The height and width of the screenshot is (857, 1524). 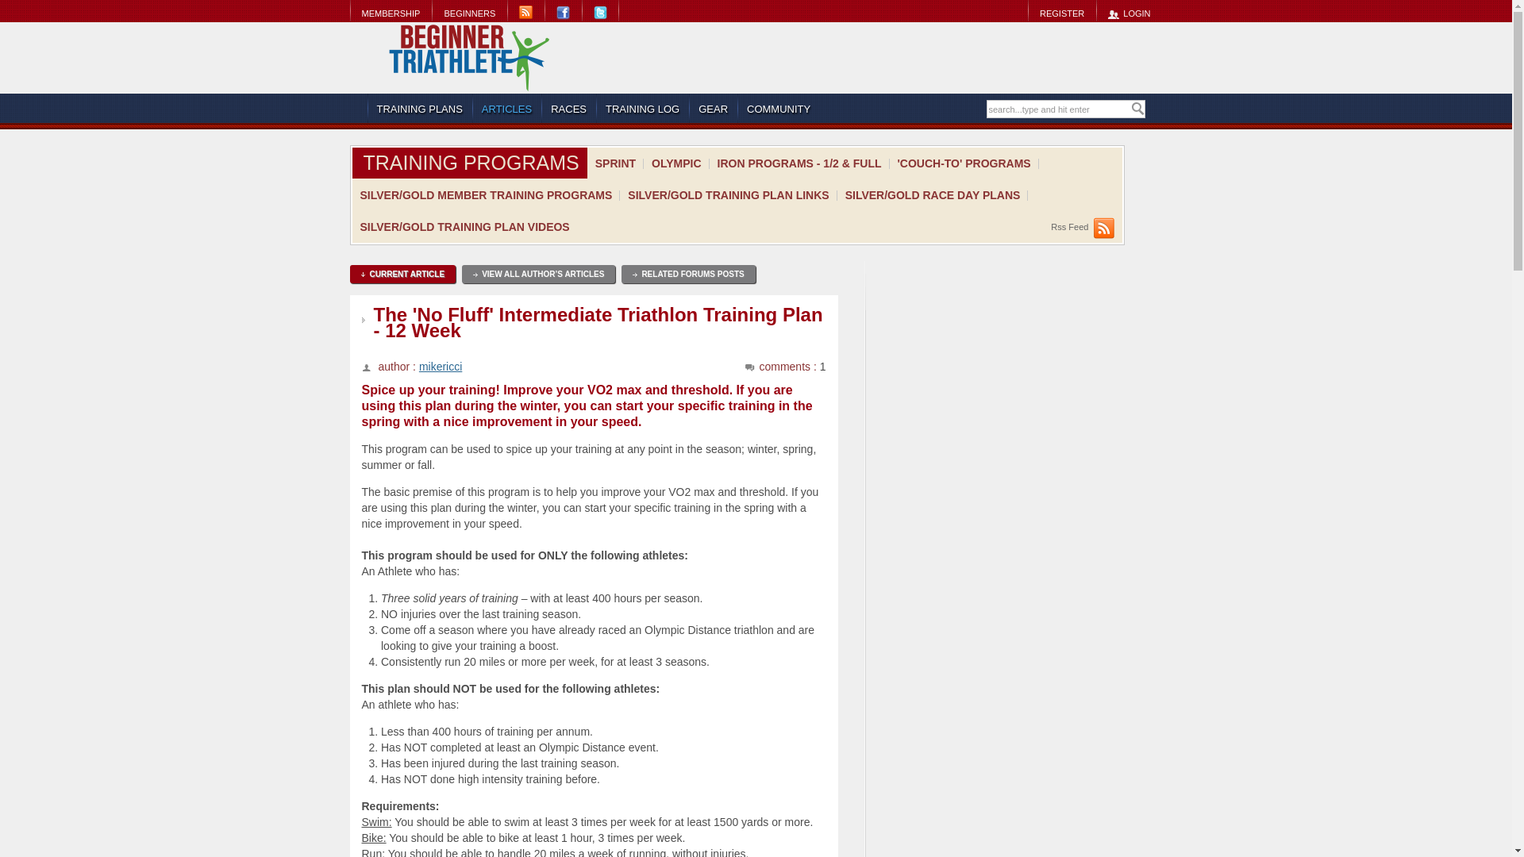 What do you see at coordinates (506, 109) in the screenshot?
I see `ARTICLES` at bounding box center [506, 109].